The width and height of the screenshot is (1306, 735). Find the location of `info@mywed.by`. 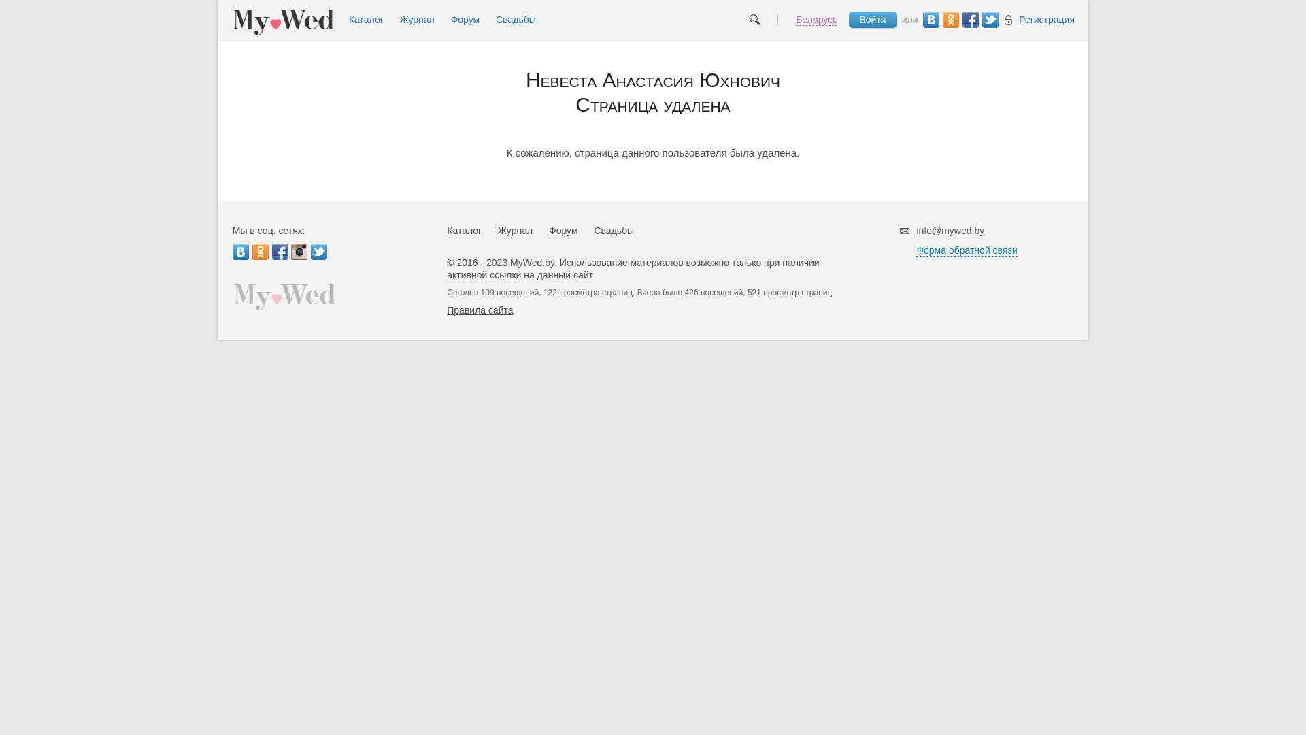

info@mywed.by is located at coordinates (950, 231).